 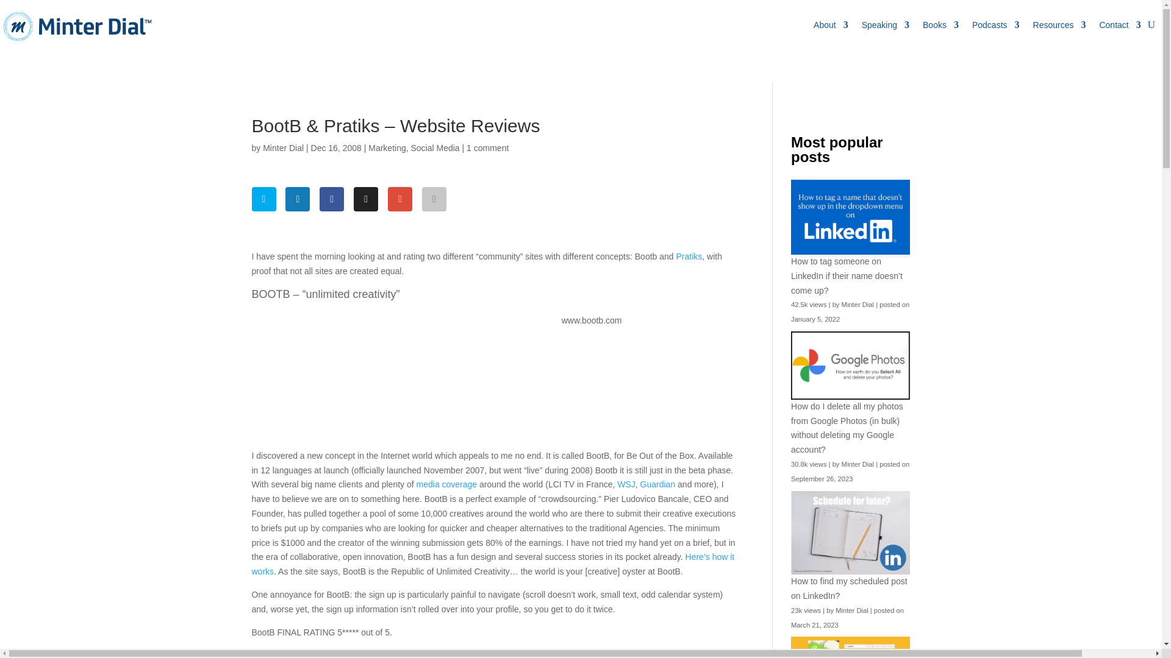 I want to click on Contact, so click(x=1120, y=24).